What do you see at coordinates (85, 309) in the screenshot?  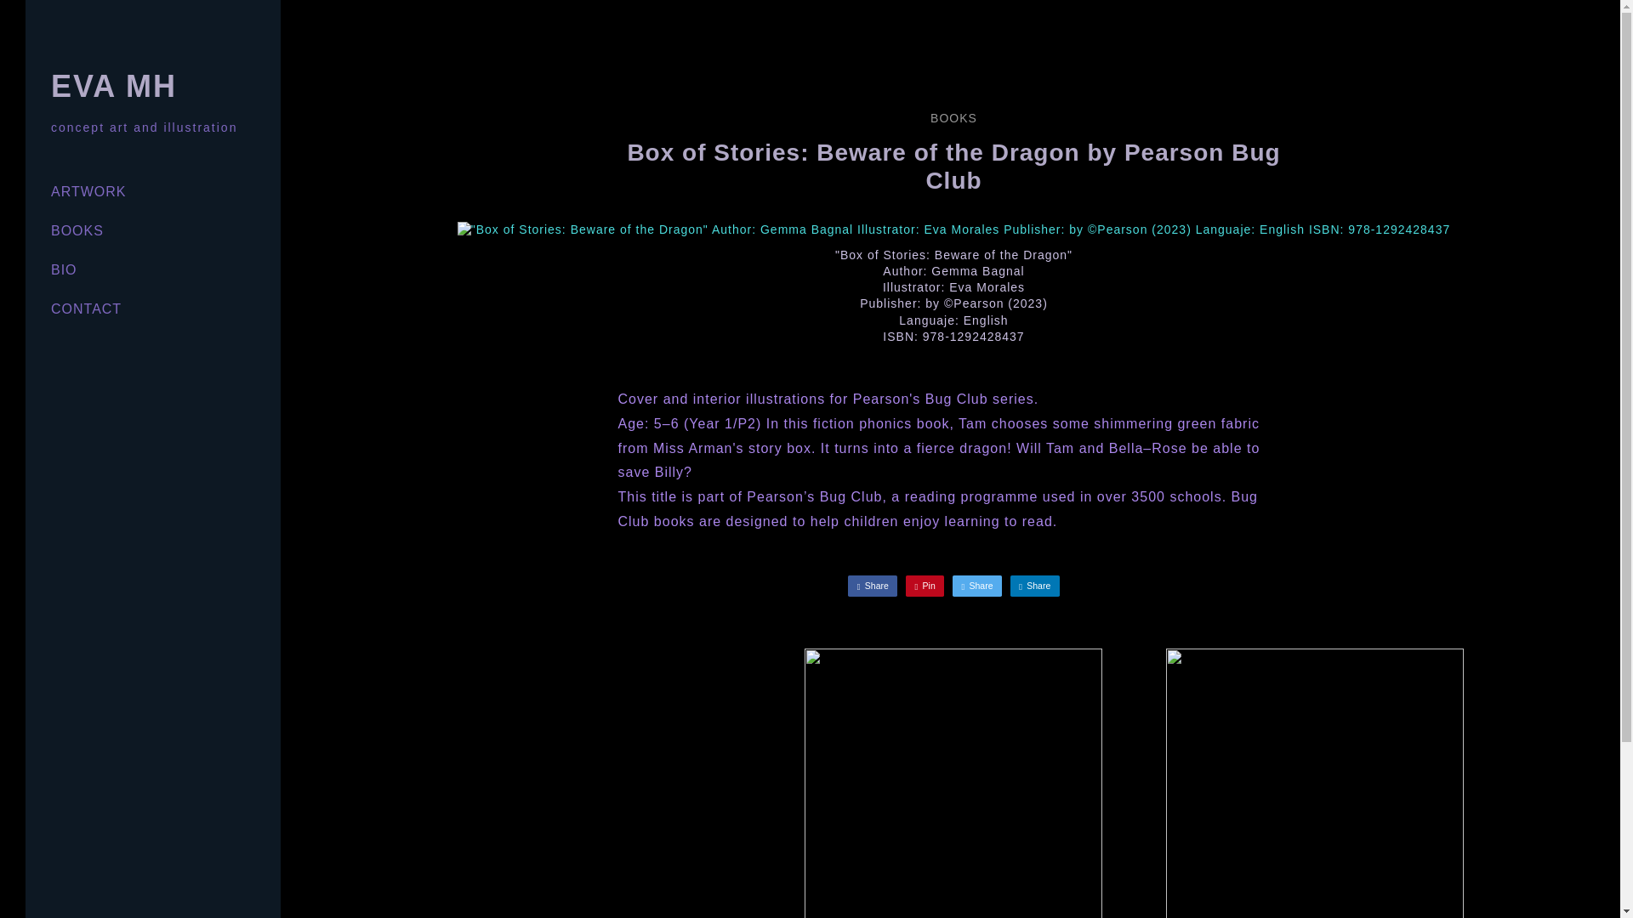 I see `CONTACT` at bounding box center [85, 309].